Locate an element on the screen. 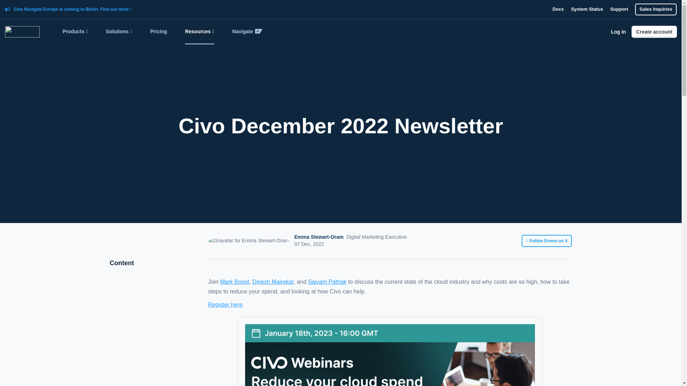 This screenshot has width=687, height=386. Resources is located at coordinates (200, 32).